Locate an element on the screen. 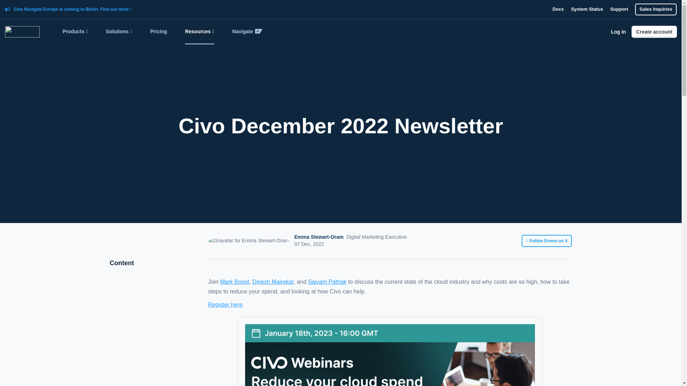 This screenshot has width=687, height=386. Resources is located at coordinates (200, 32).